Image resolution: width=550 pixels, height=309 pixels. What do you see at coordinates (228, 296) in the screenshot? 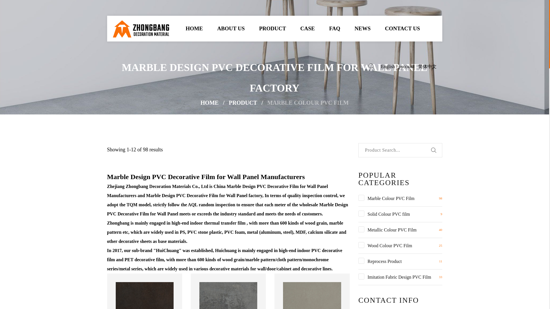
I see `Fine sandstone HC-995-1` at bounding box center [228, 296].